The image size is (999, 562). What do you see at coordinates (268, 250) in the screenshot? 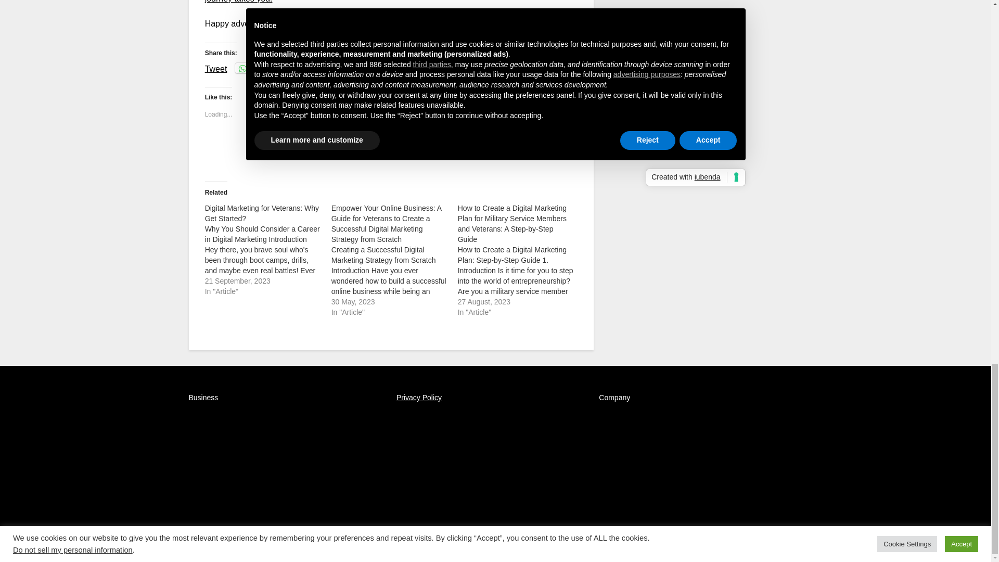
I see `Digital Marketing for Veterans: Why Get Started?` at bounding box center [268, 250].